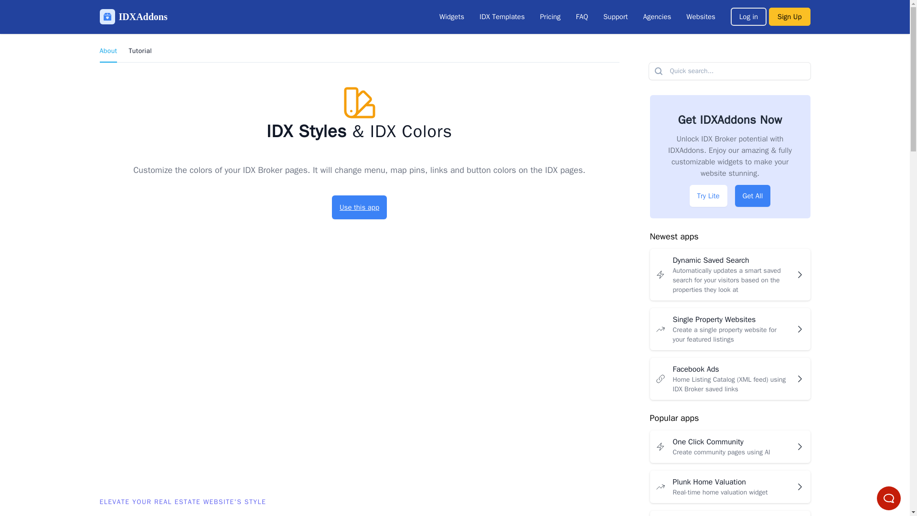  Describe the element at coordinates (729, 513) in the screenshot. I see `Change the colors of your IDX Broker pages` at that location.